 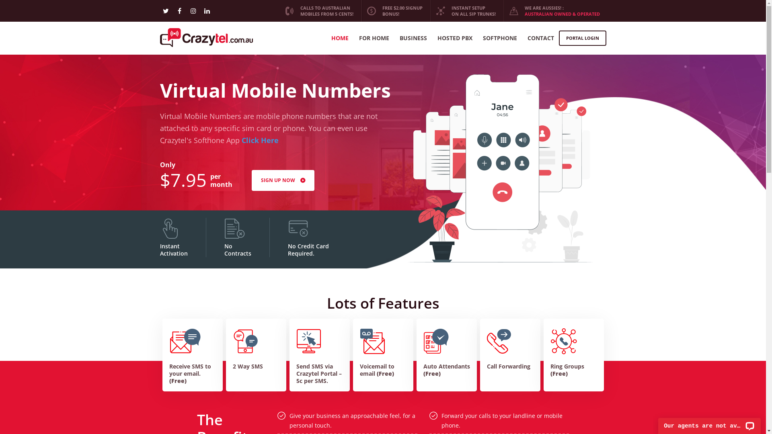 What do you see at coordinates (555, 11) in the screenshot?
I see `WE ARE AUSSIES! :
AUSTRALIAN OWNED & OPERATED` at bounding box center [555, 11].